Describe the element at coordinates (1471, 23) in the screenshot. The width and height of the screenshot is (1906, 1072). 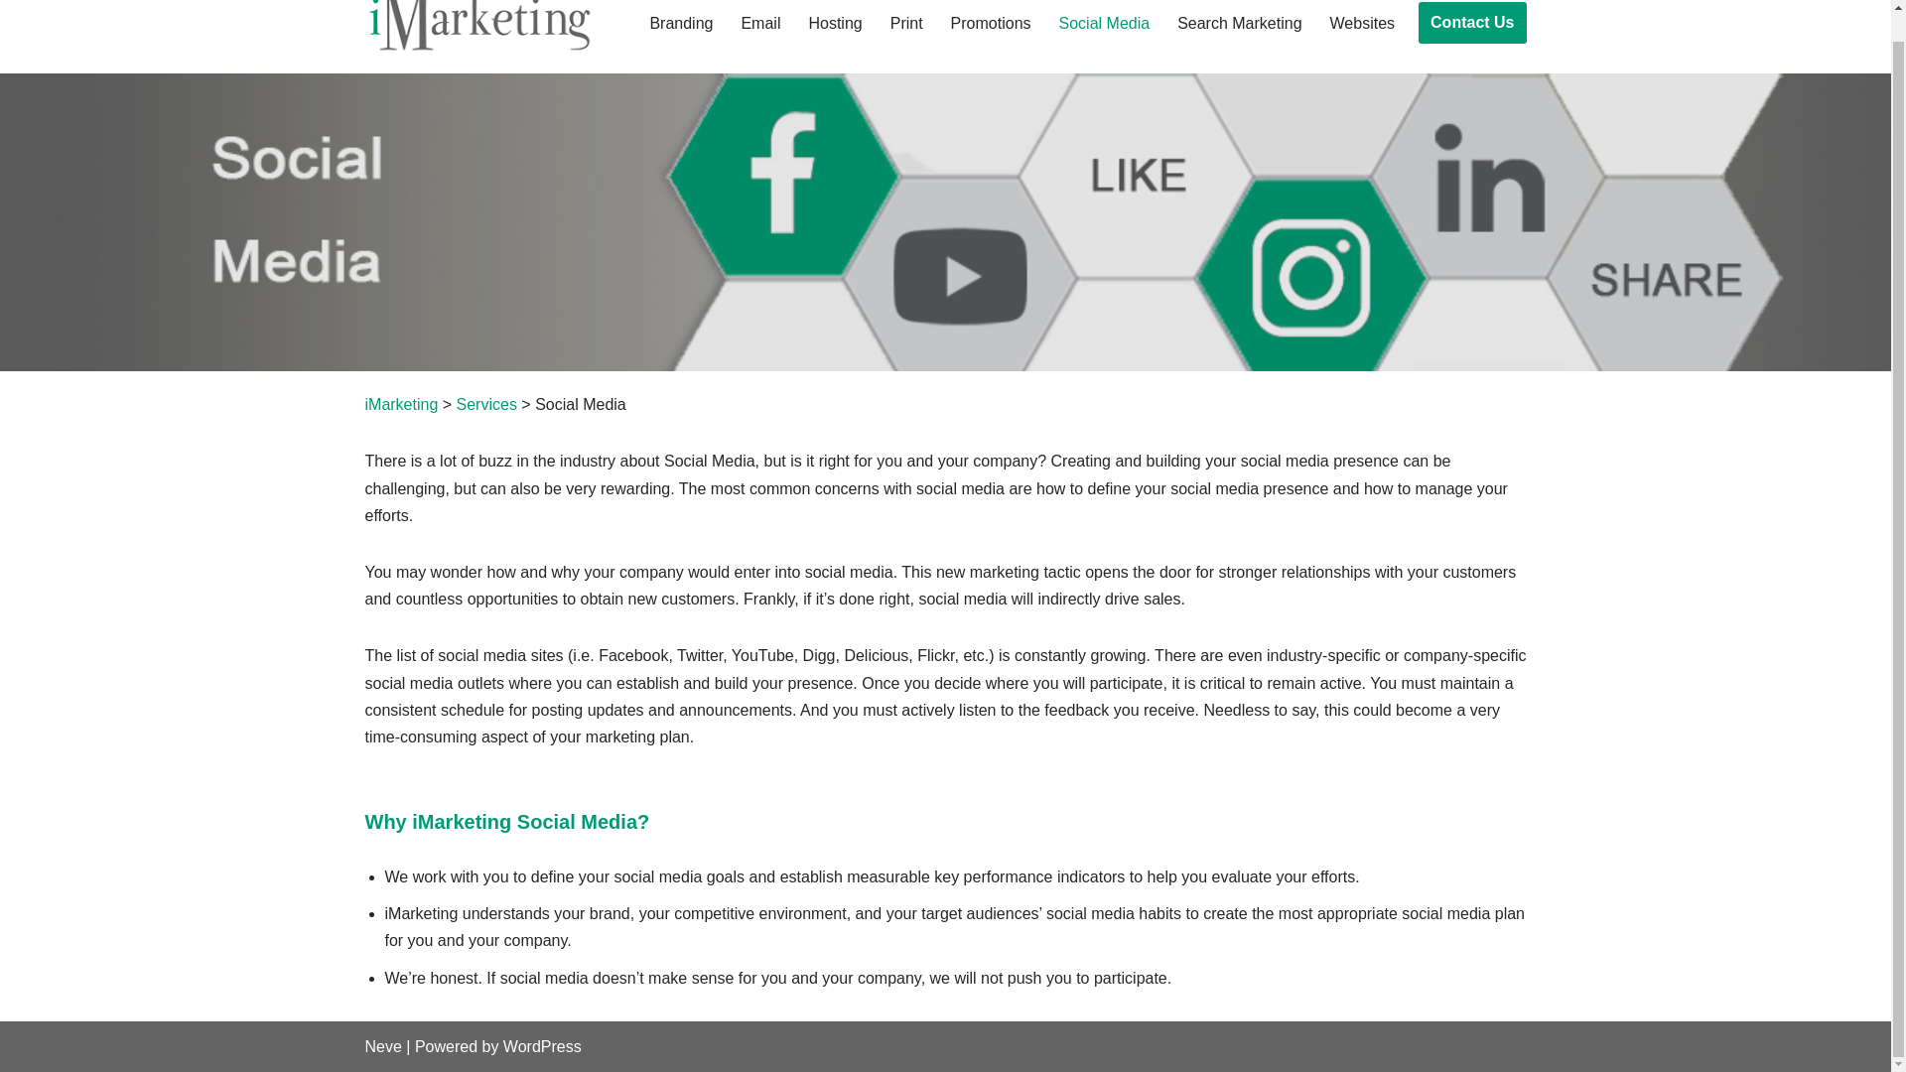
I see `Contact Us` at that location.